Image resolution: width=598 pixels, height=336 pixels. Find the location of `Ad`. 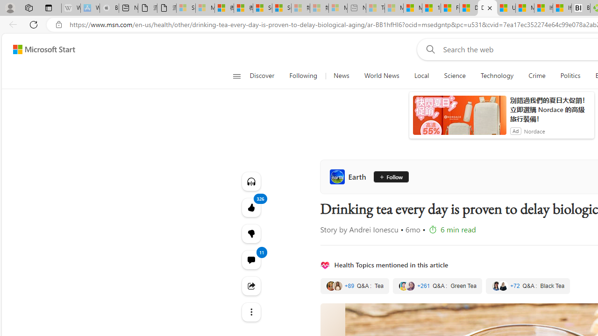

Ad is located at coordinates (515, 131).